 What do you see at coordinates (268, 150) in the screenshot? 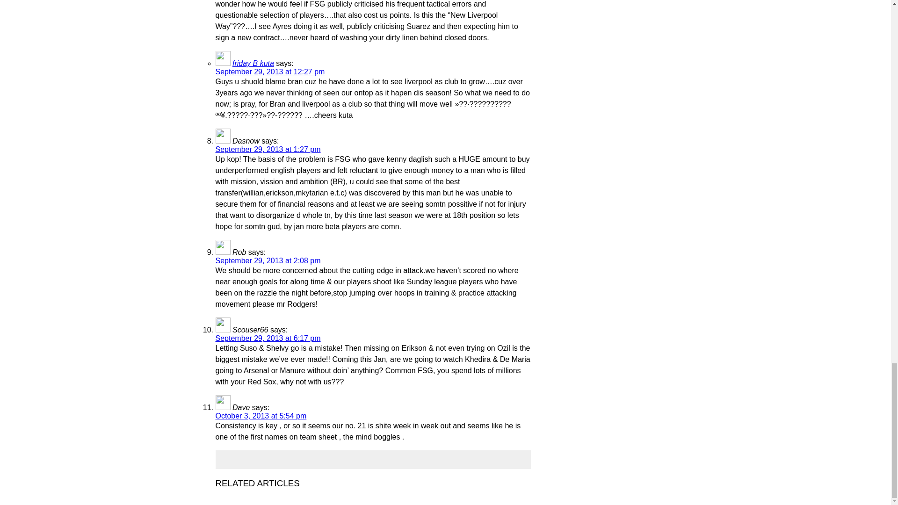
I see `September 29, 2013 at 1:27 pm` at bounding box center [268, 150].